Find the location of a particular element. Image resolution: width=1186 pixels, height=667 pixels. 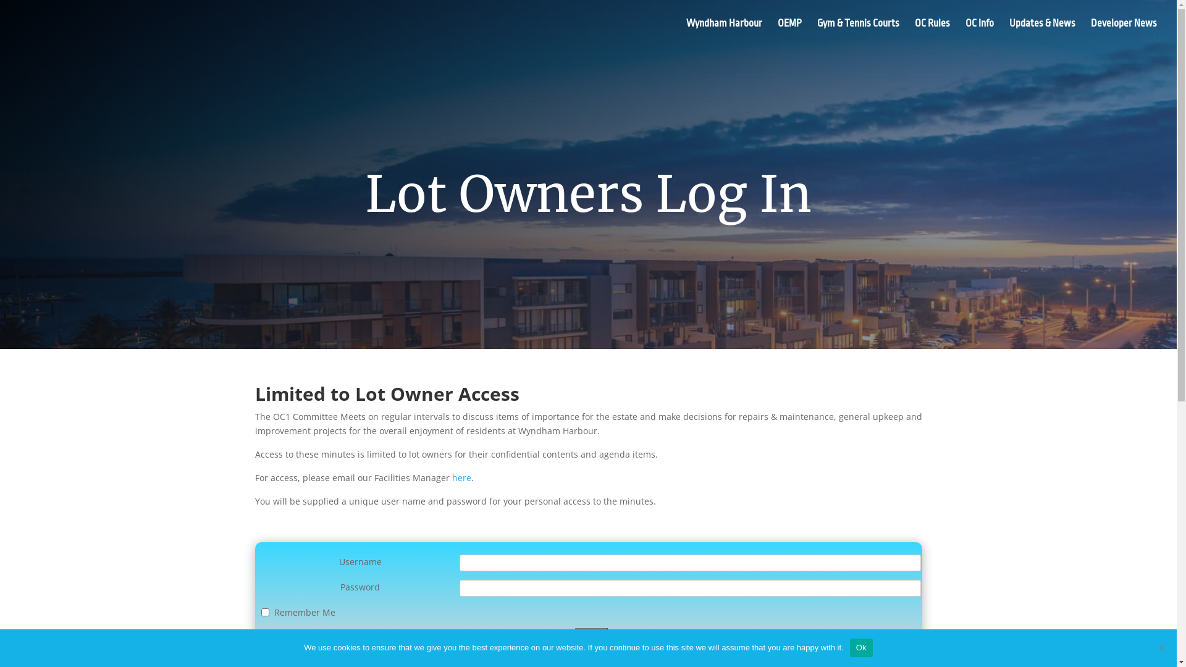

Developer News is located at coordinates (1124, 33).